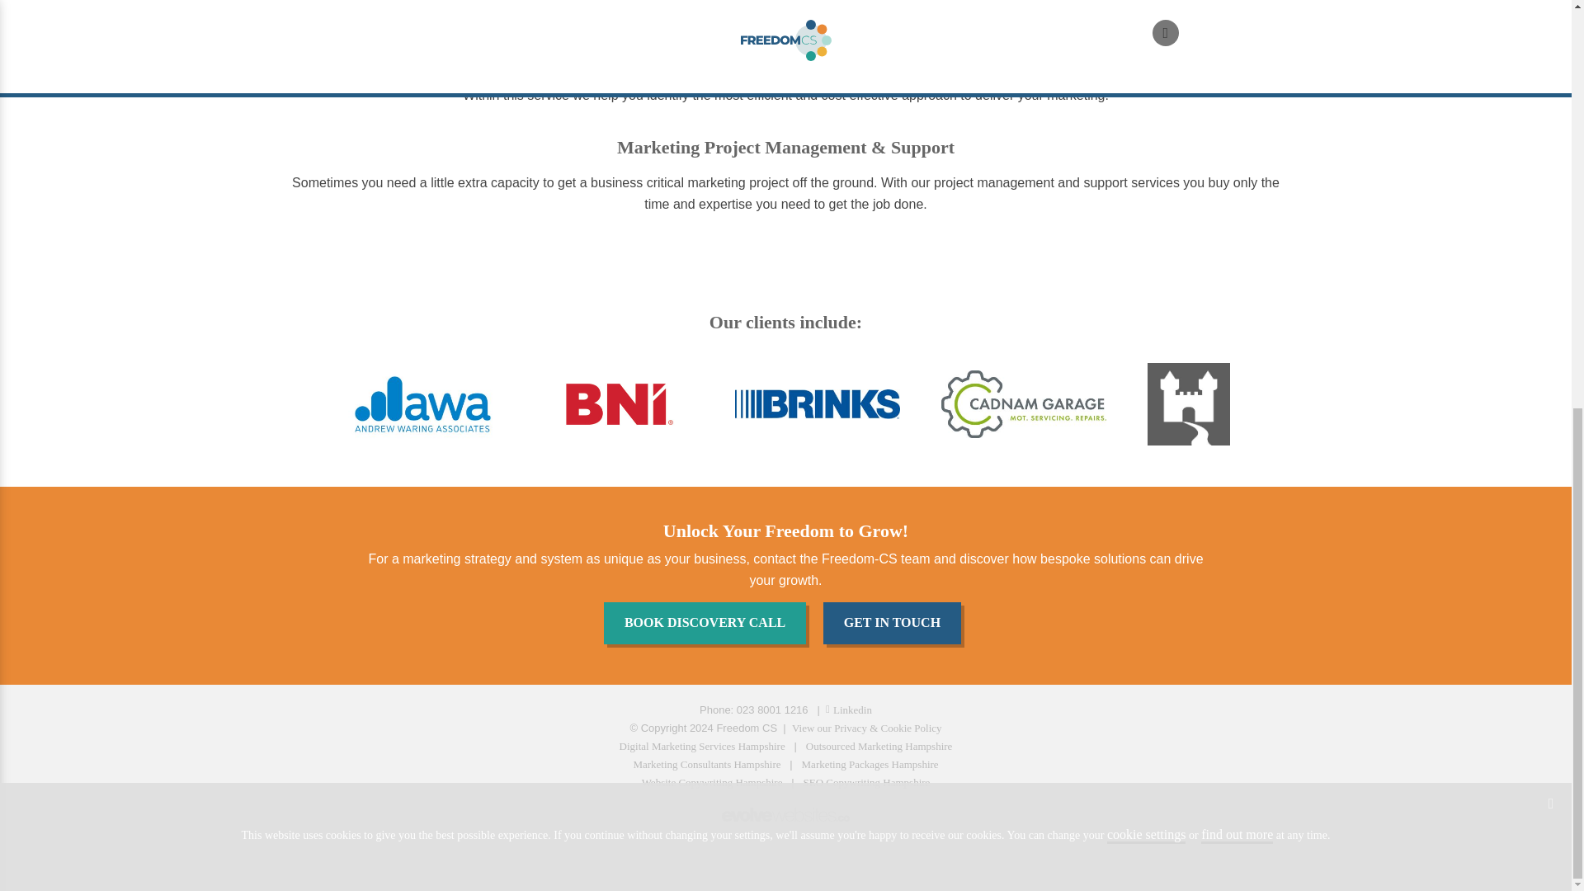 The image size is (1584, 891). Describe the element at coordinates (702, 746) in the screenshot. I see `Digital Marketing Services Hampshire` at that location.